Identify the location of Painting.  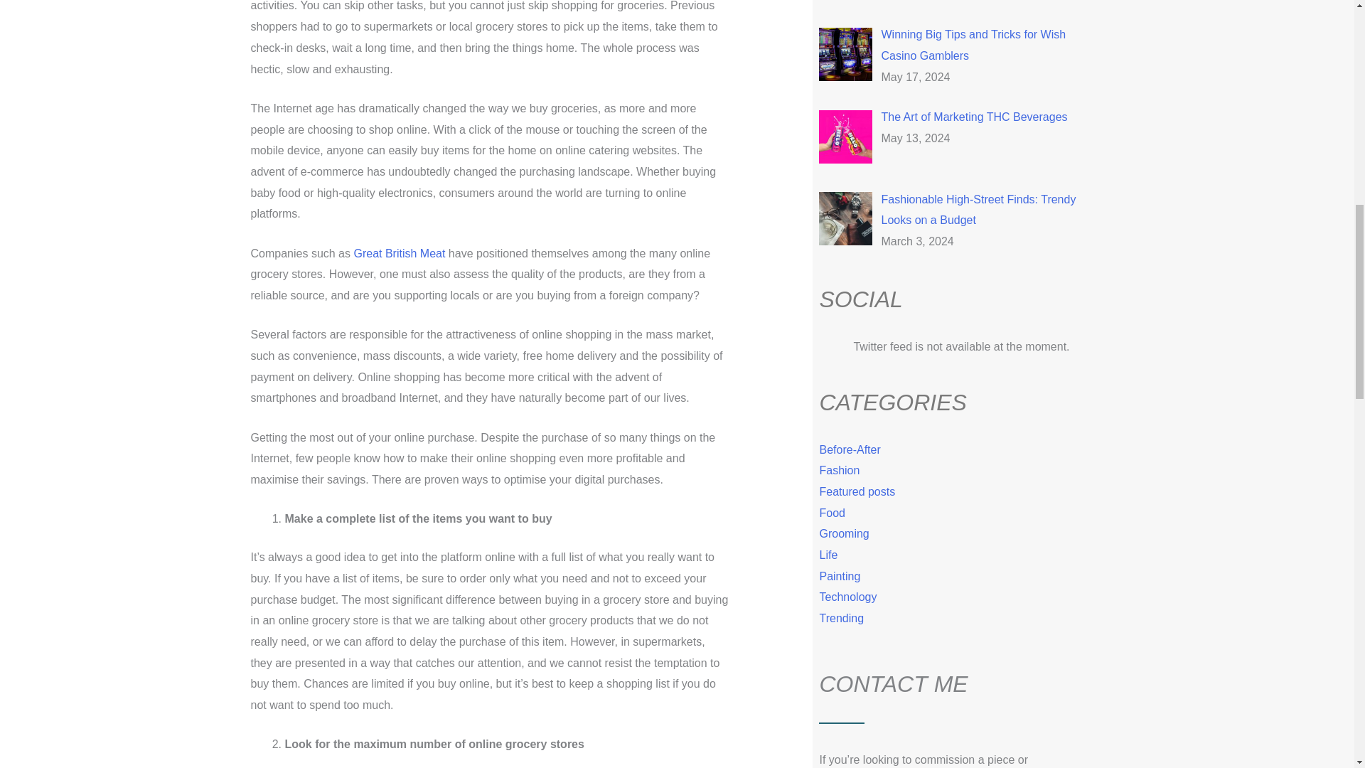
(839, 576).